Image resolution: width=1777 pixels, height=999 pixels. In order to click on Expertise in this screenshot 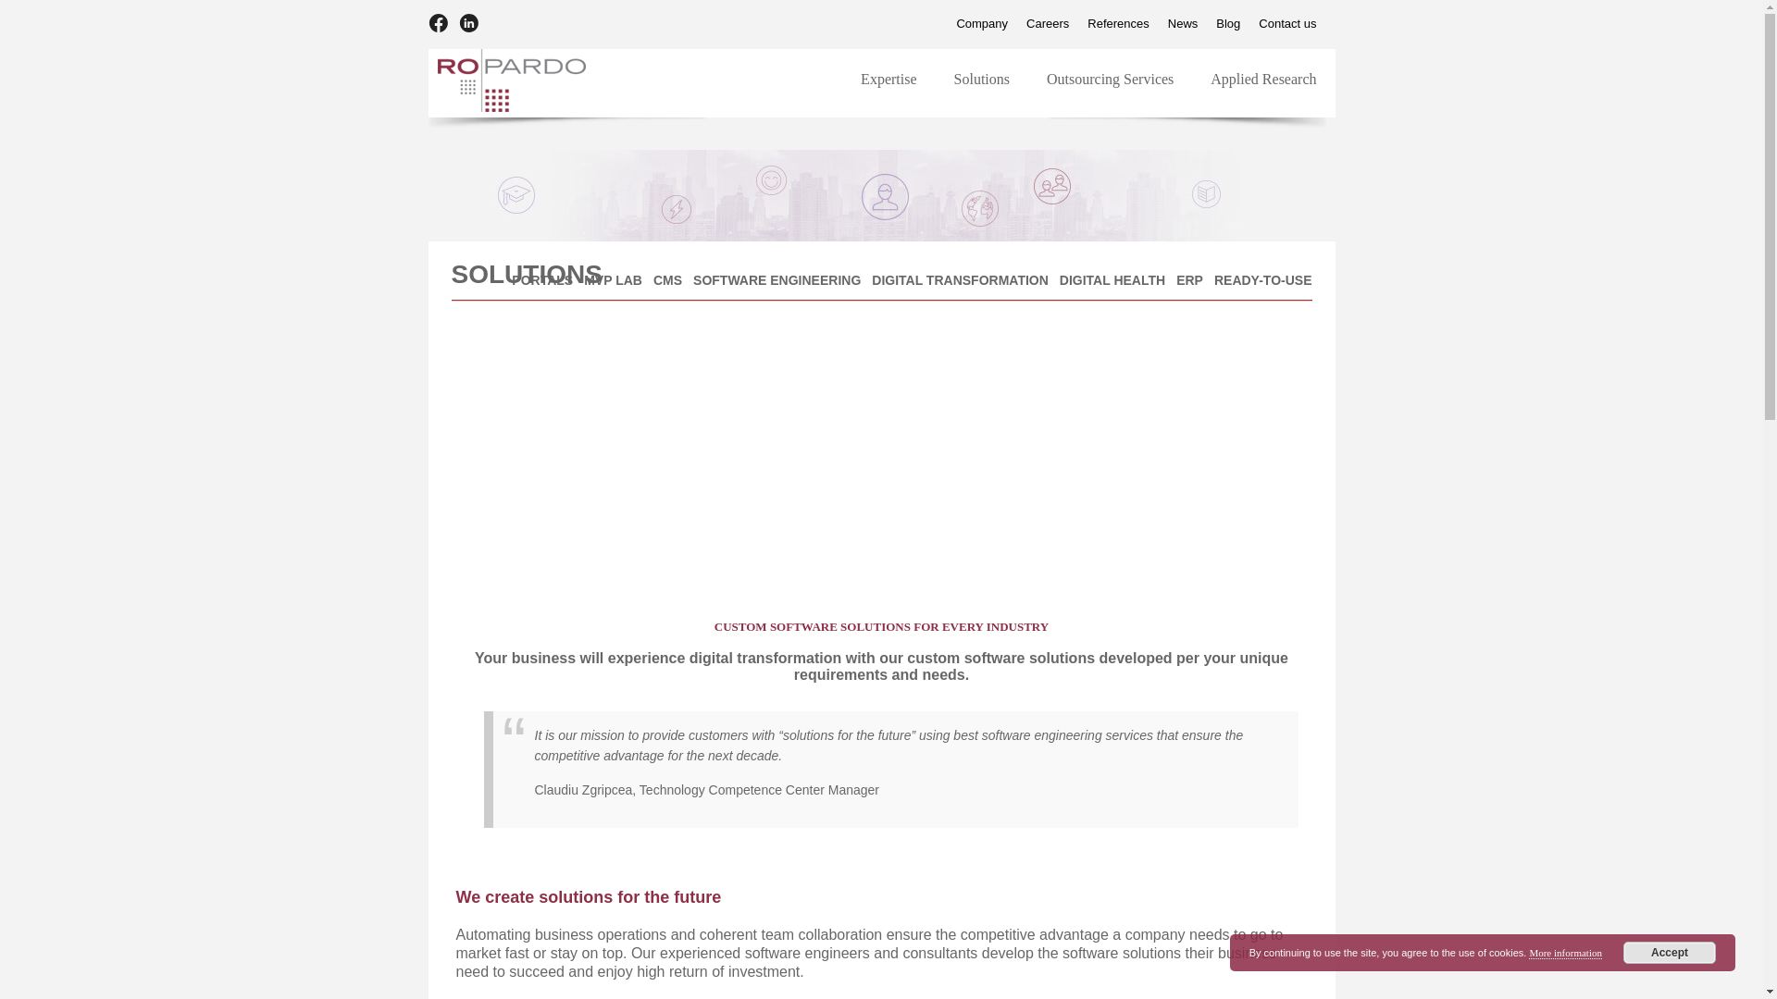, I will do `click(26, 9)`.